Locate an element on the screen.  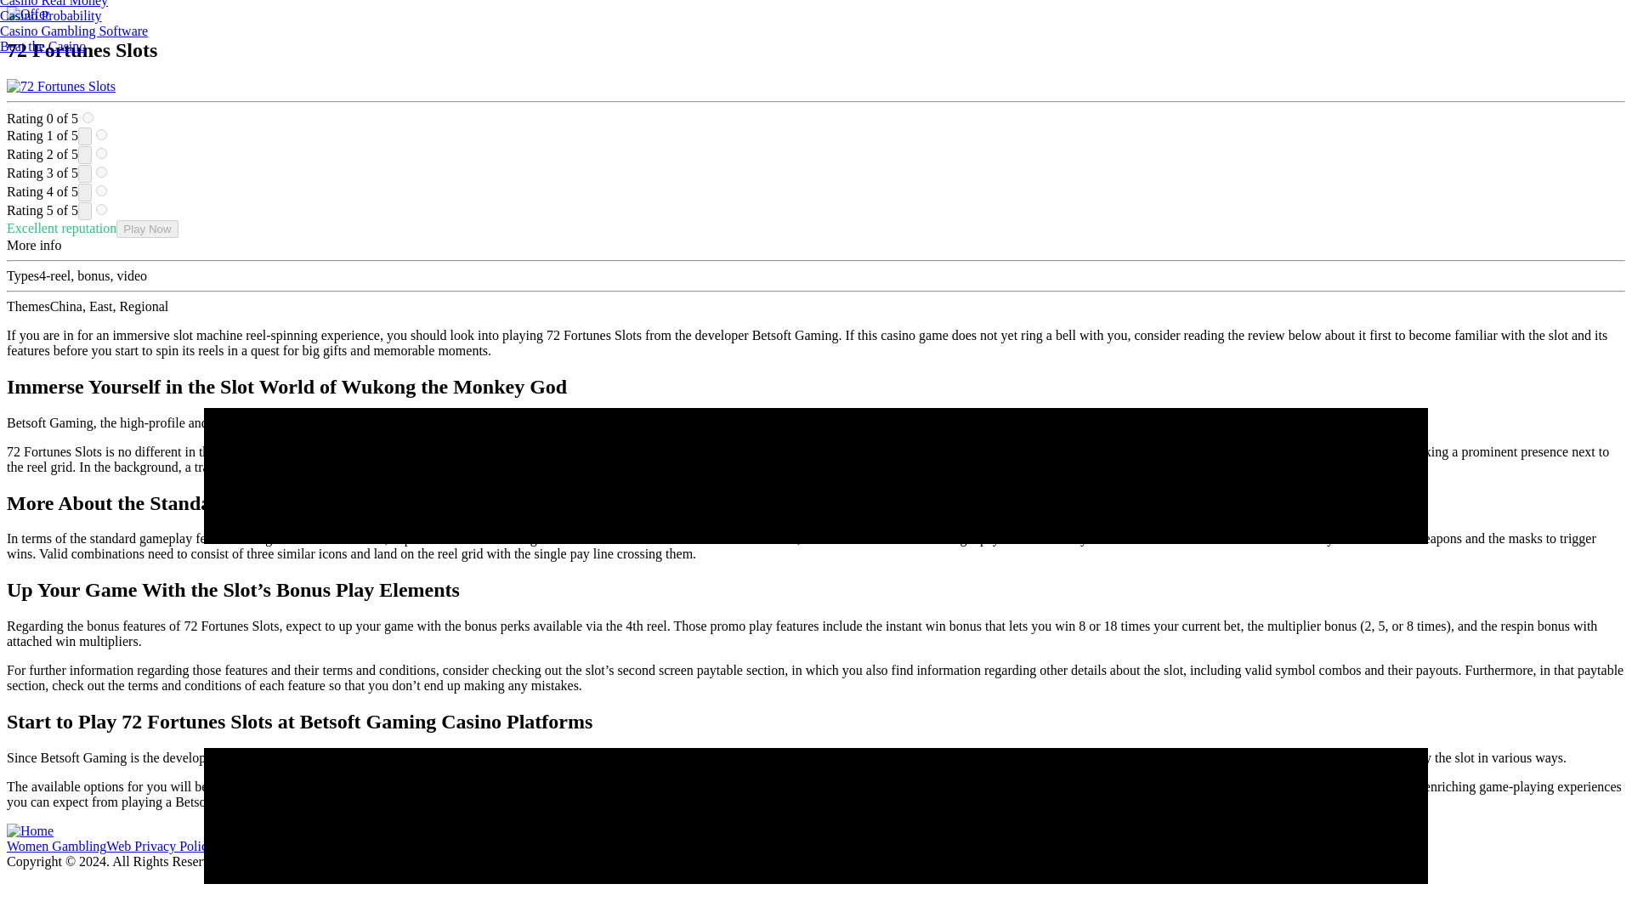
Web Privacy Policy is located at coordinates (160, 847).